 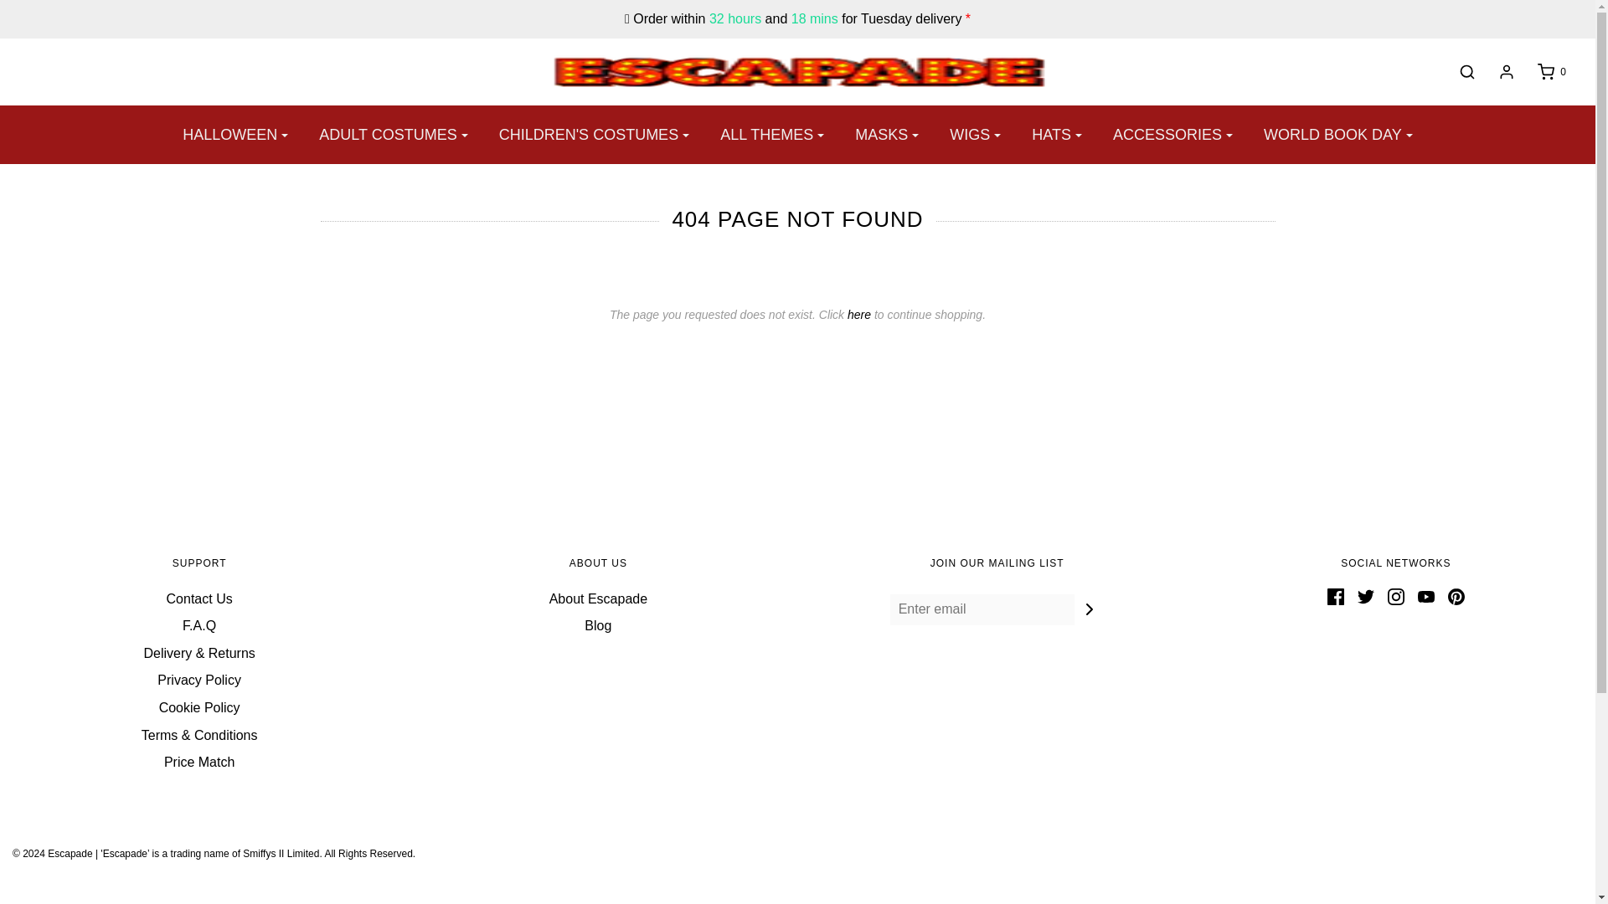 I want to click on Log in, so click(x=1497, y=72).